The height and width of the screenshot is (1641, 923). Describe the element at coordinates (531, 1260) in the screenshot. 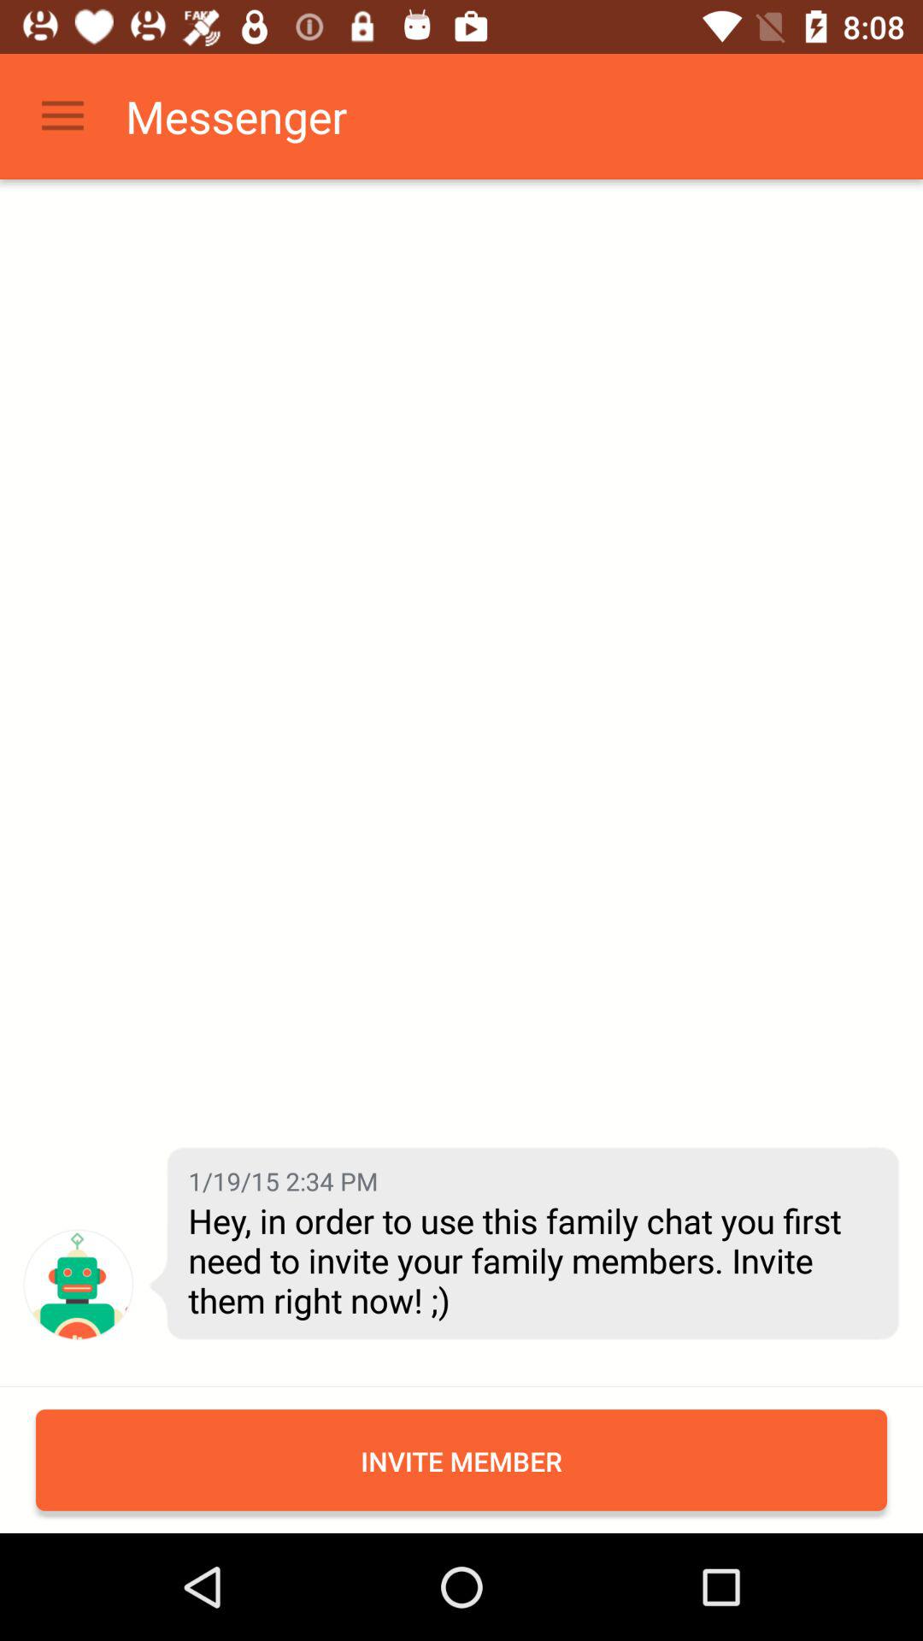

I see `turn on the icon below 1 19 15` at that location.